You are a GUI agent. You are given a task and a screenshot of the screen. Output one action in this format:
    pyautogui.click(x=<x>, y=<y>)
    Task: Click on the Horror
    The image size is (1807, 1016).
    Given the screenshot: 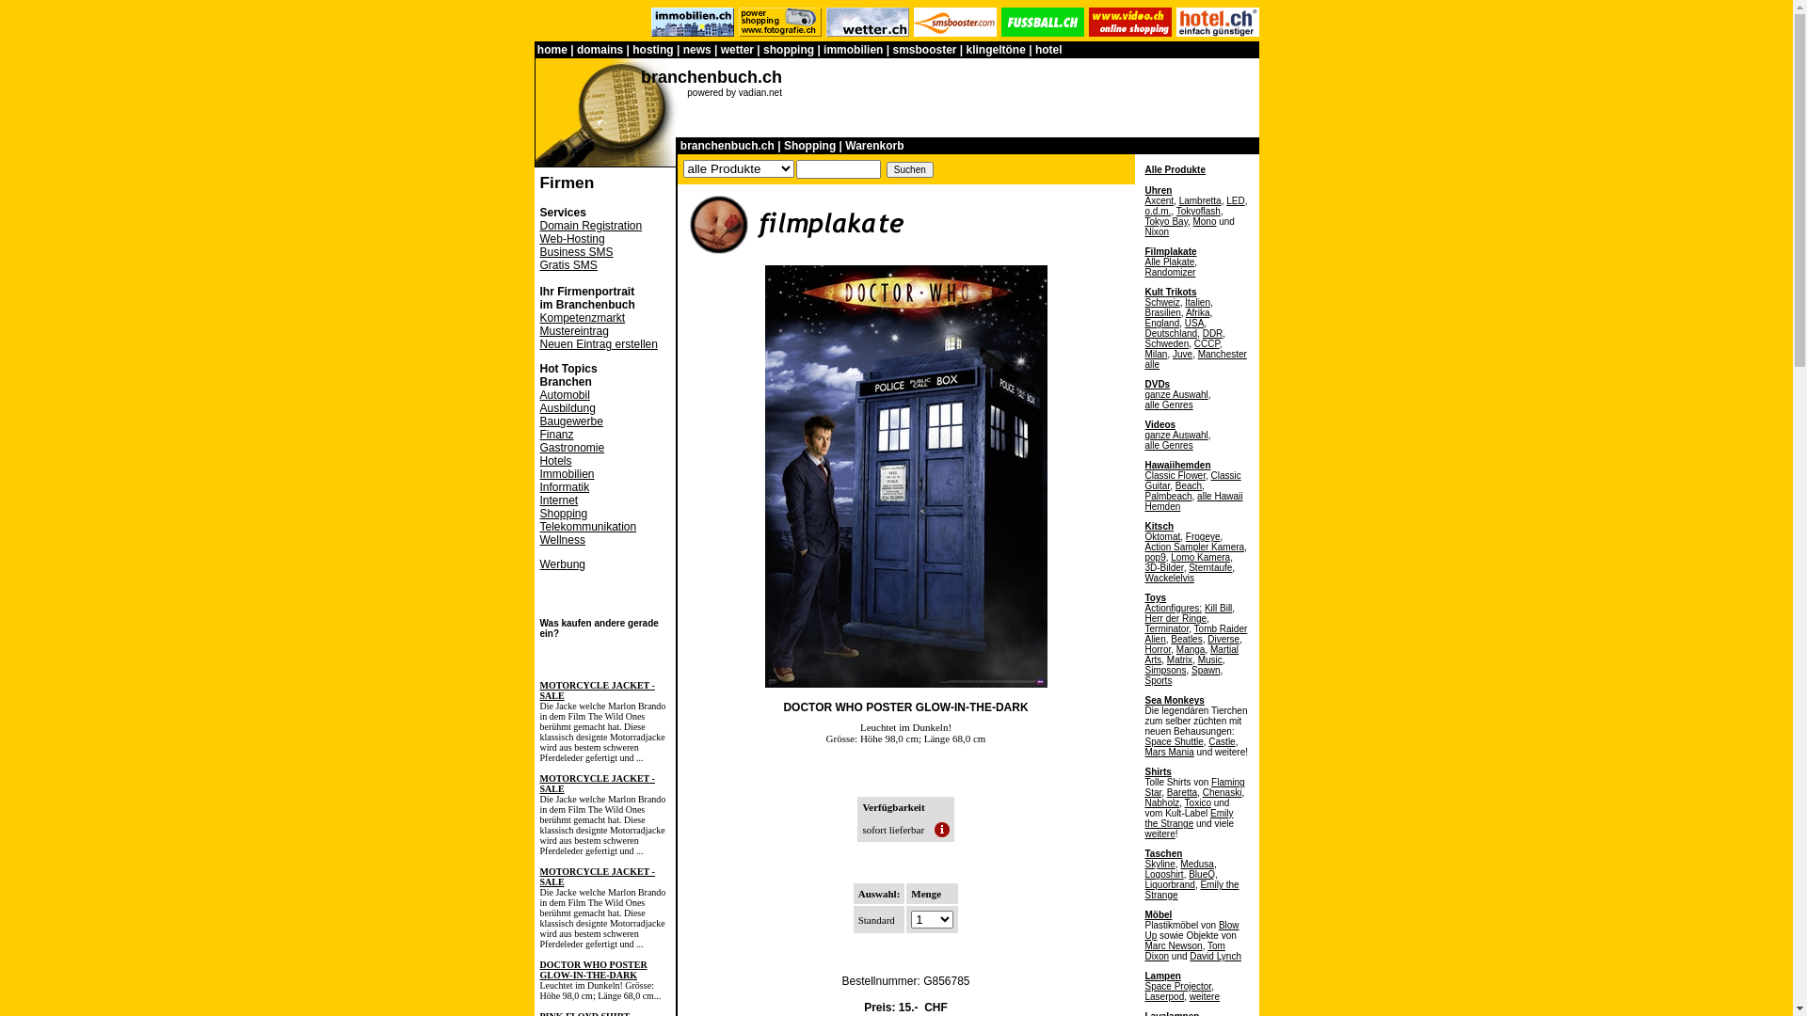 What is the action you would take?
    pyautogui.click(x=1158, y=649)
    